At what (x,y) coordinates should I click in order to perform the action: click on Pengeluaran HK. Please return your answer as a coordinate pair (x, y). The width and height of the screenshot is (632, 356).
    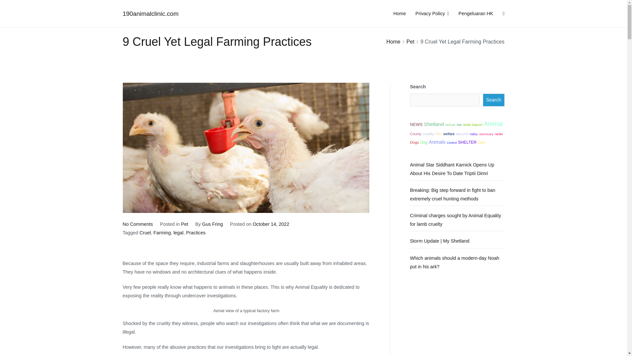
    Looking at the image, I should click on (476, 14).